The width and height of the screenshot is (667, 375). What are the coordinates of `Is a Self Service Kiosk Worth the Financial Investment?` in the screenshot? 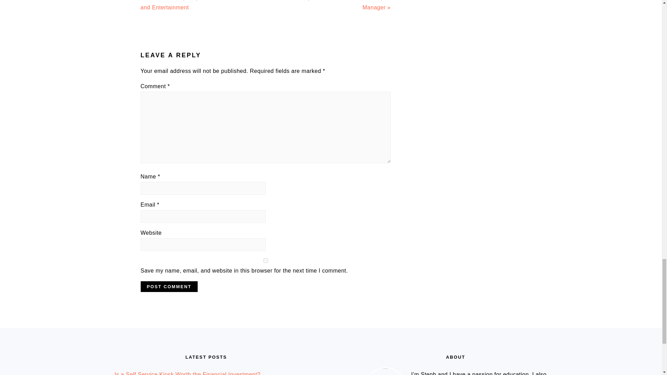 It's located at (188, 373).